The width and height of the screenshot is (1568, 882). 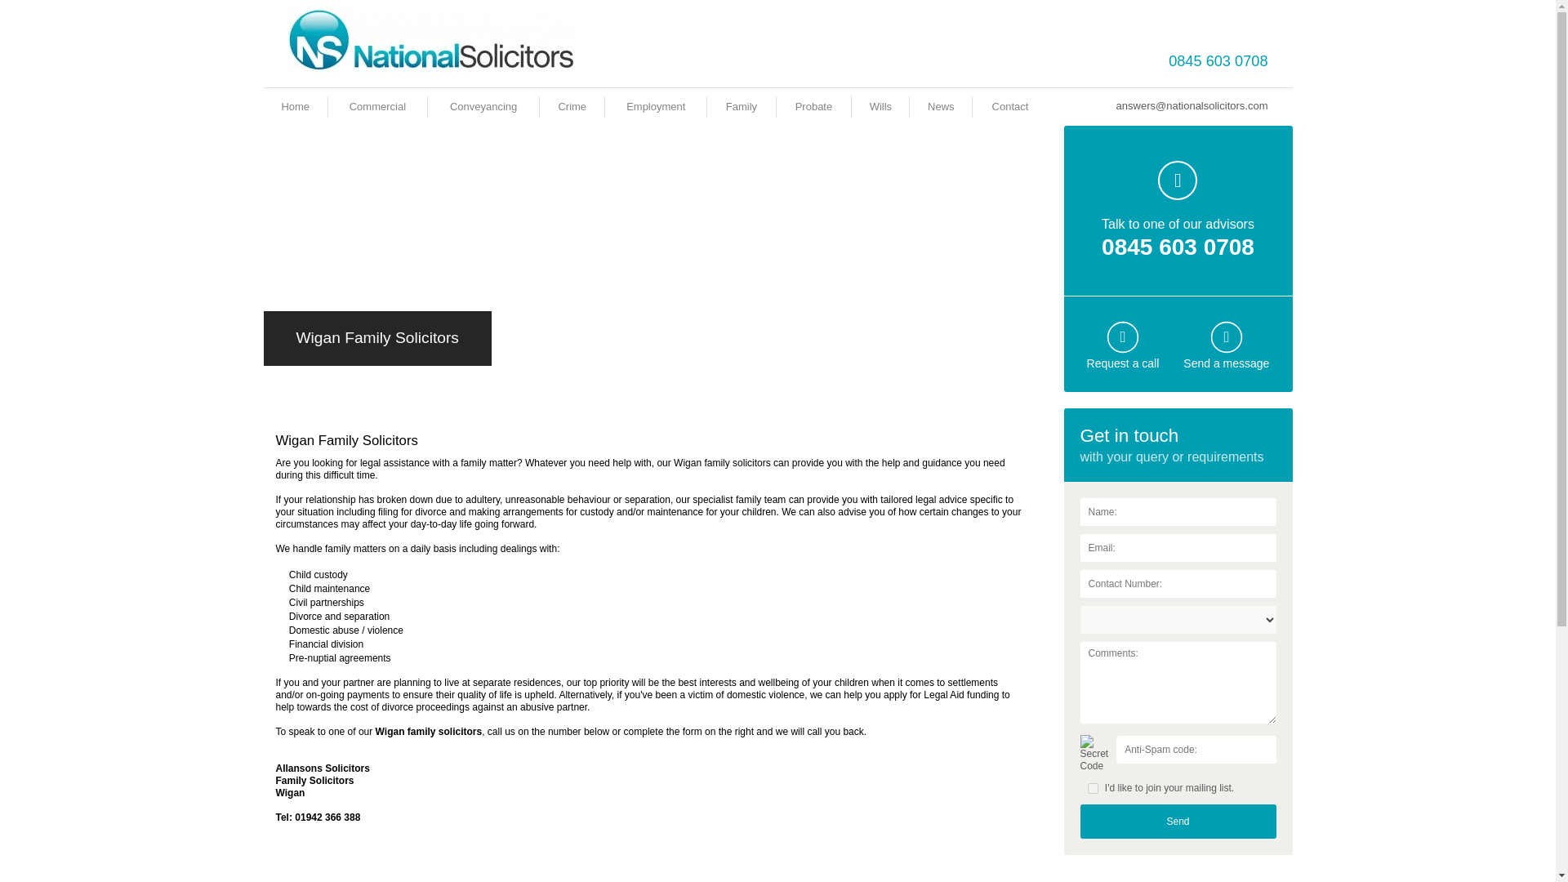 I want to click on Probate, so click(x=813, y=106).